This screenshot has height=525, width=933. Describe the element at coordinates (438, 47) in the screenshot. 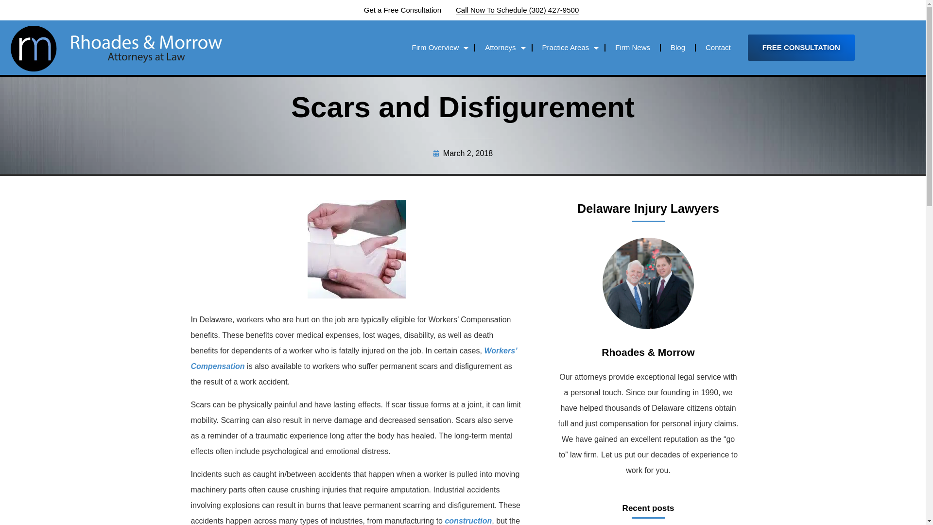

I see `Firm Overview` at that location.